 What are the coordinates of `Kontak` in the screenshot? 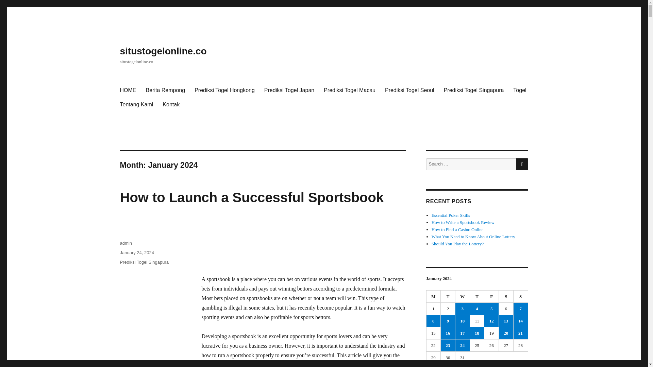 It's located at (171, 105).